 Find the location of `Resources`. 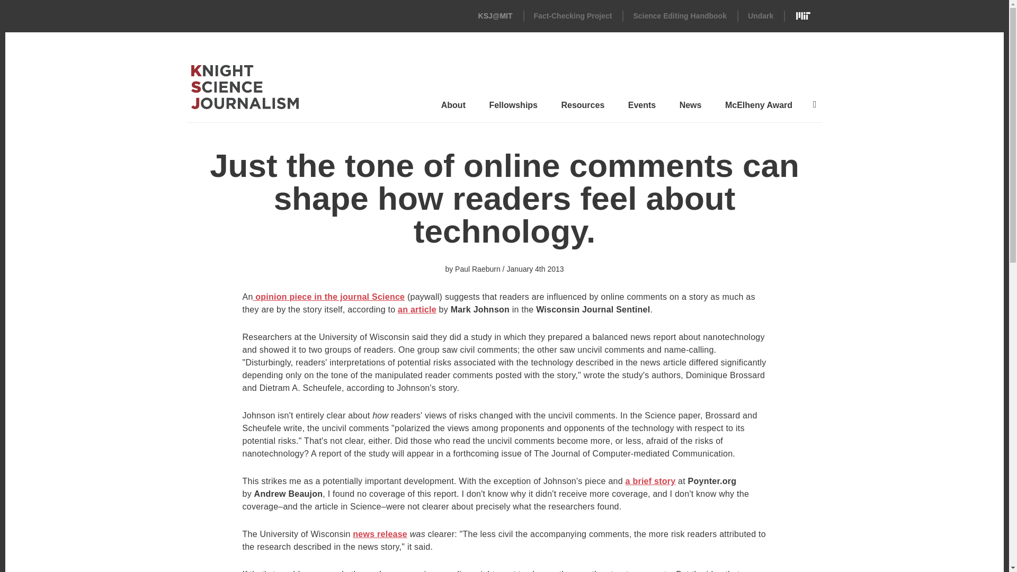

Resources is located at coordinates (582, 108).